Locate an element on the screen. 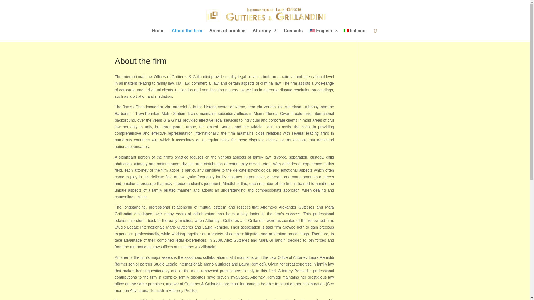 The image size is (534, 300). About the firm is located at coordinates (186, 35).